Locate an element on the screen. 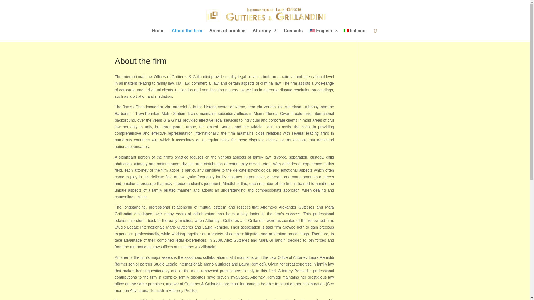 The image size is (534, 300). About the firm is located at coordinates (186, 35).